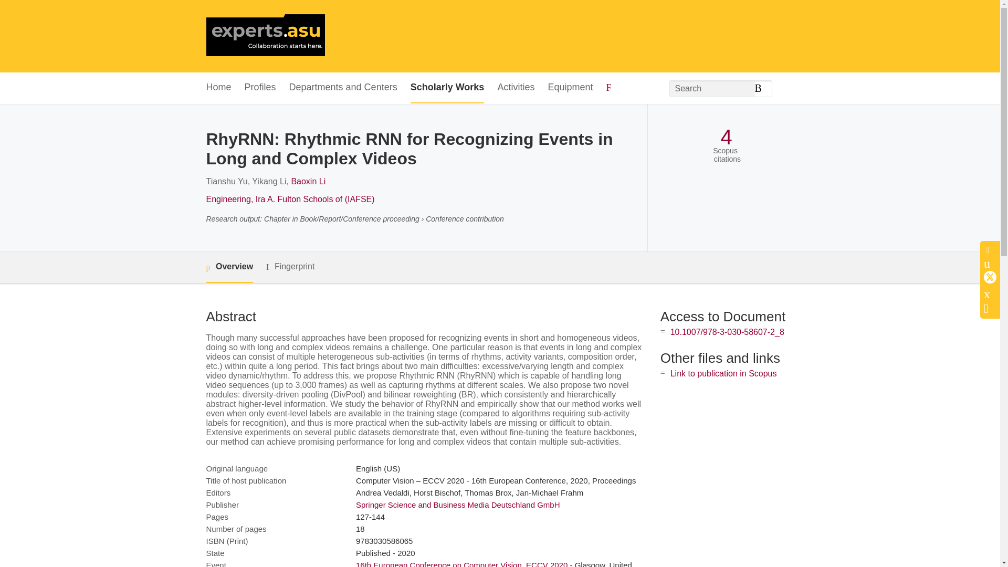 The image size is (1008, 567). Describe the element at coordinates (723, 374) in the screenshot. I see `Link to publication in Scopus` at that location.